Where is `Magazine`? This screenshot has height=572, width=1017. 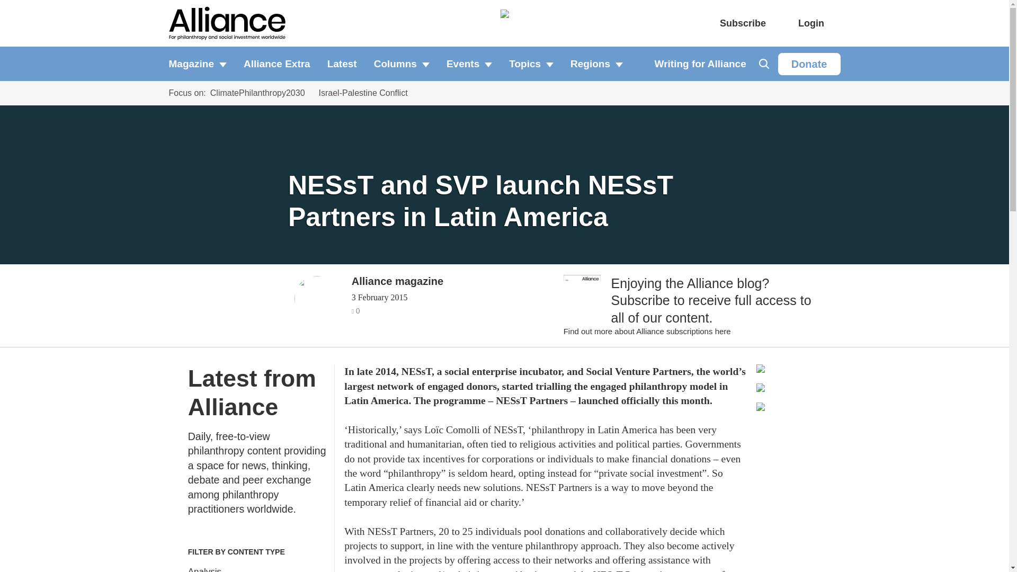 Magazine is located at coordinates (201, 64).